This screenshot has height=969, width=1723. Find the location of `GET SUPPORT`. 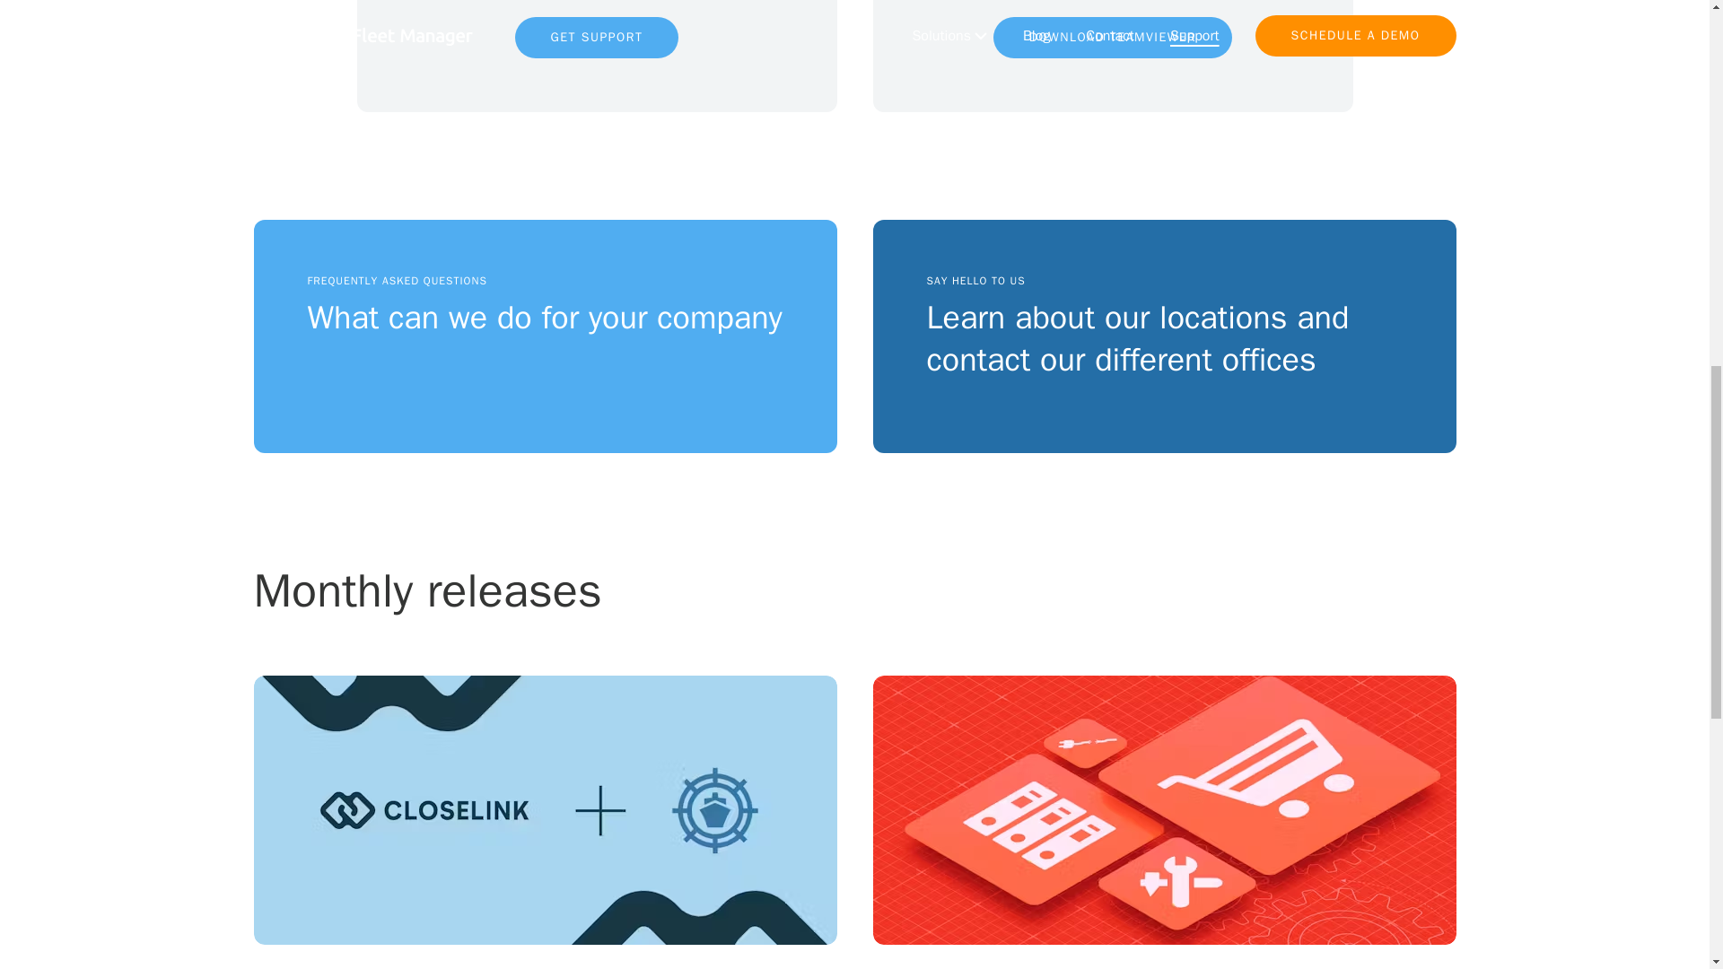

GET SUPPORT is located at coordinates (544, 336).